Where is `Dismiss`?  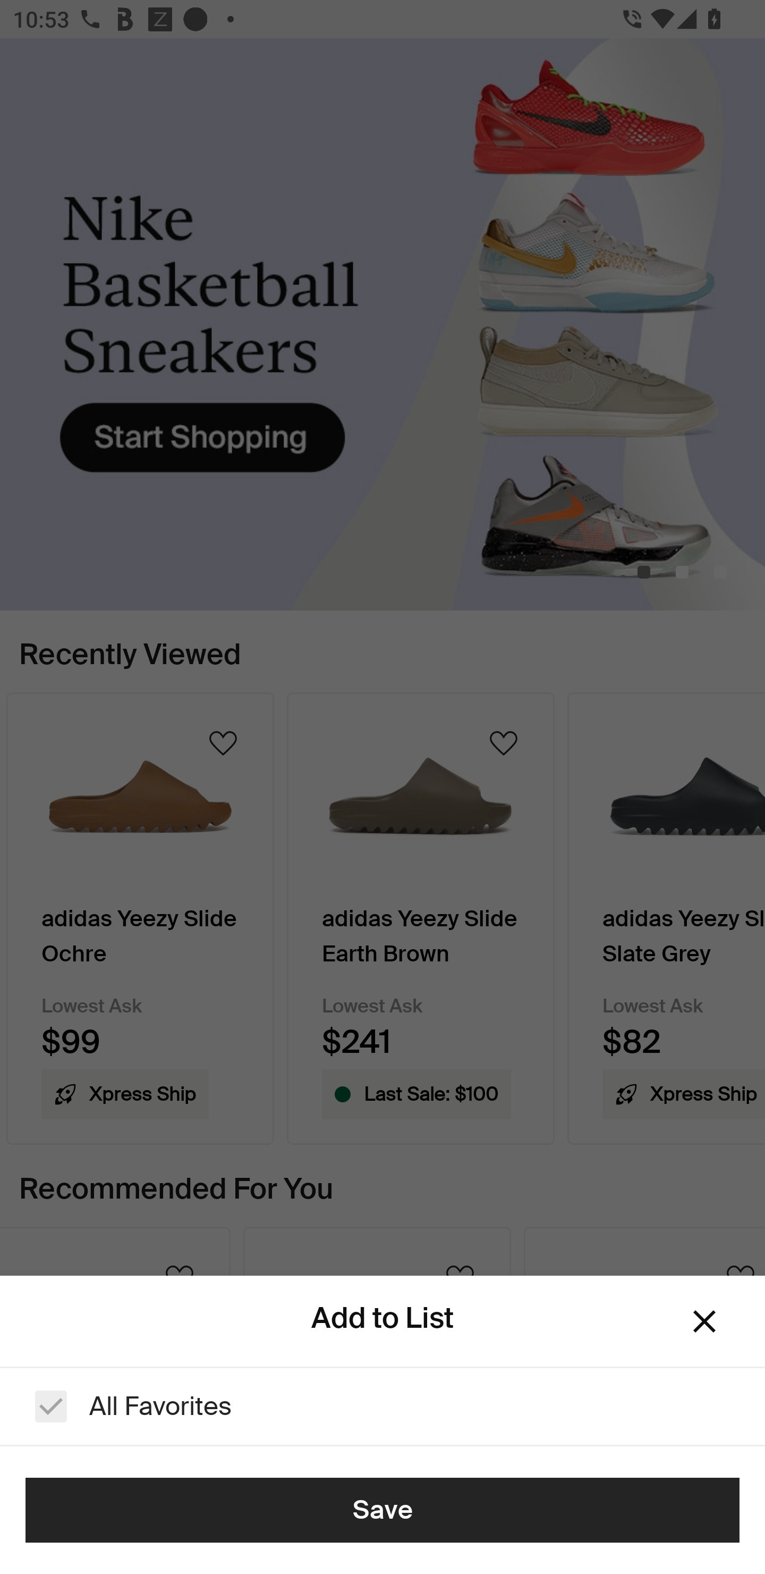 Dismiss is located at coordinates (704, 1321).